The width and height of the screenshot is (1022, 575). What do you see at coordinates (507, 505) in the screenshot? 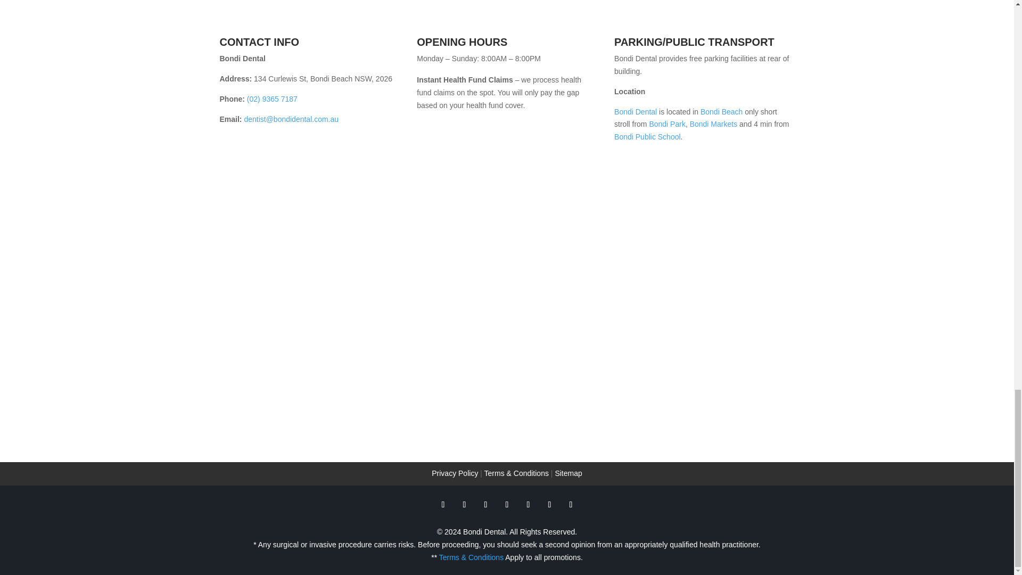
I see `Follow on Youtube` at bounding box center [507, 505].